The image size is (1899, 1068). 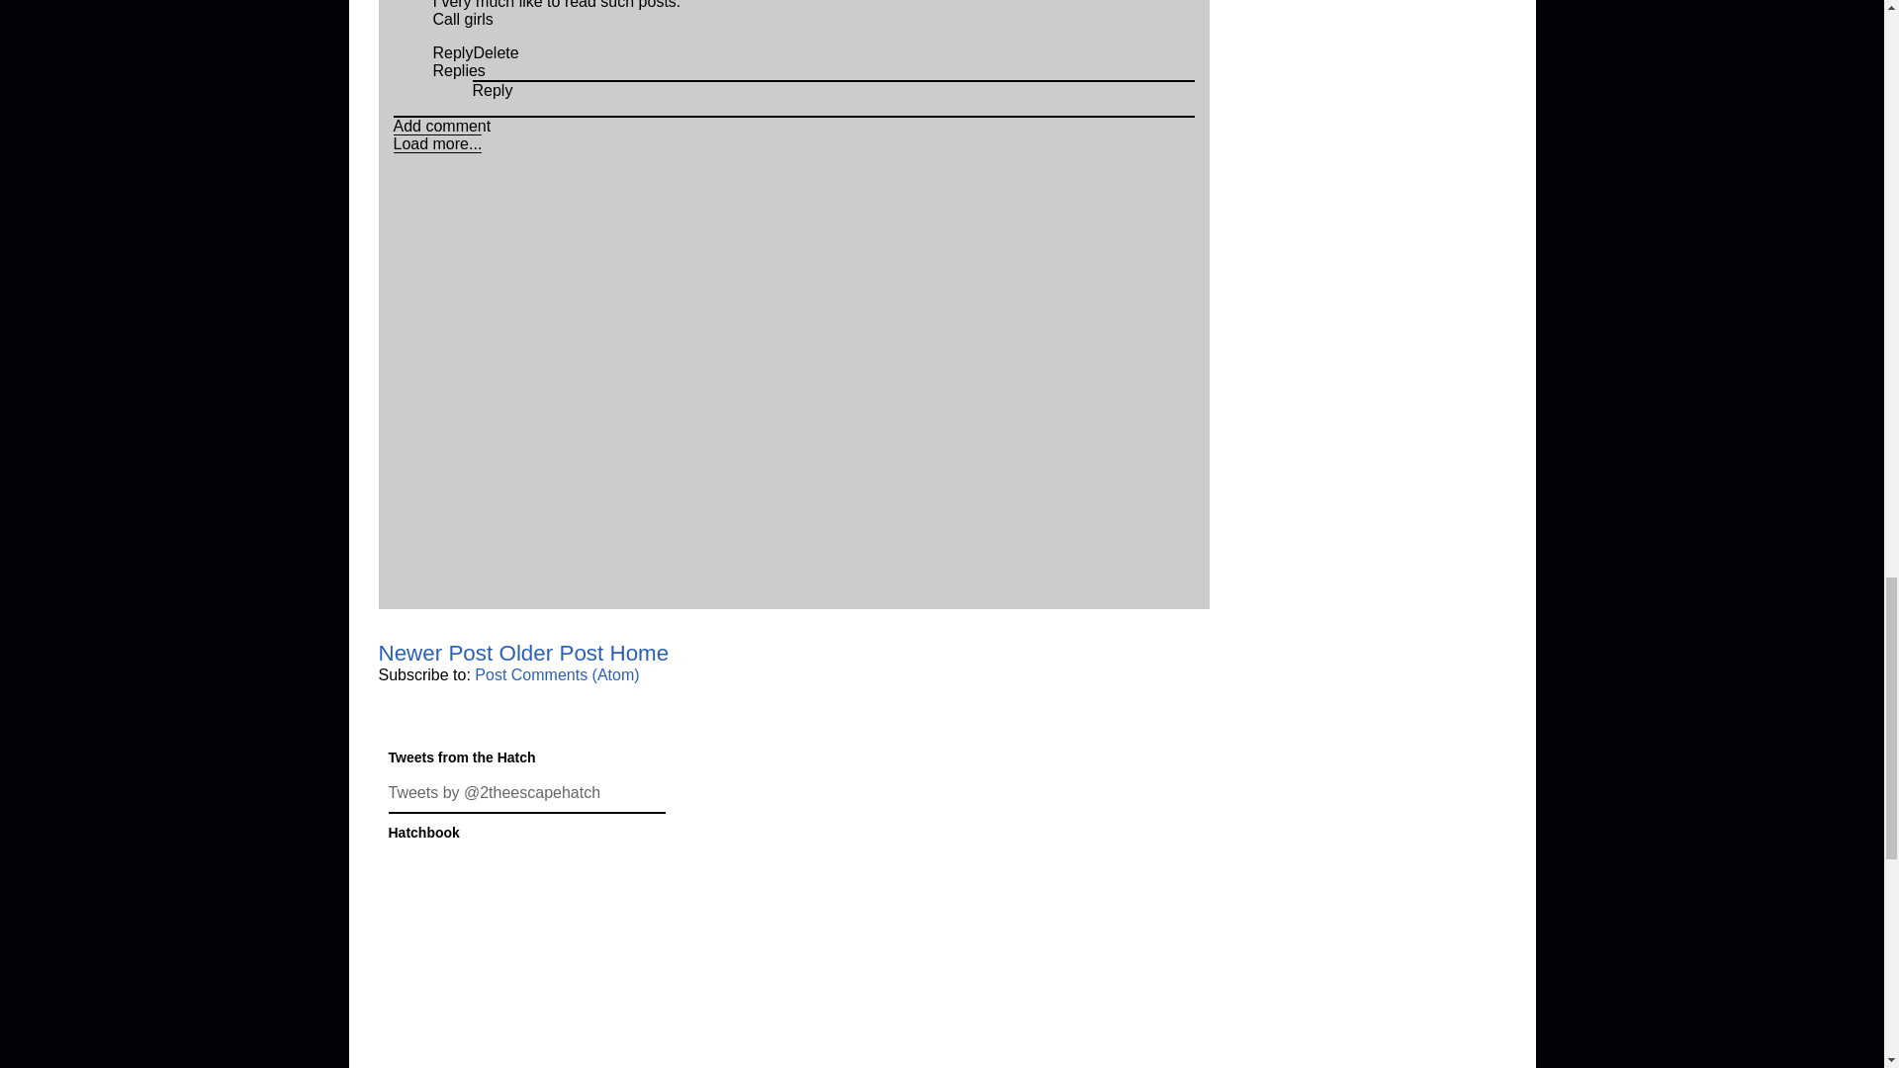 What do you see at coordinates (442, 126) in the screenshot?
I see `Add comment` at bounding box center [442, 126].